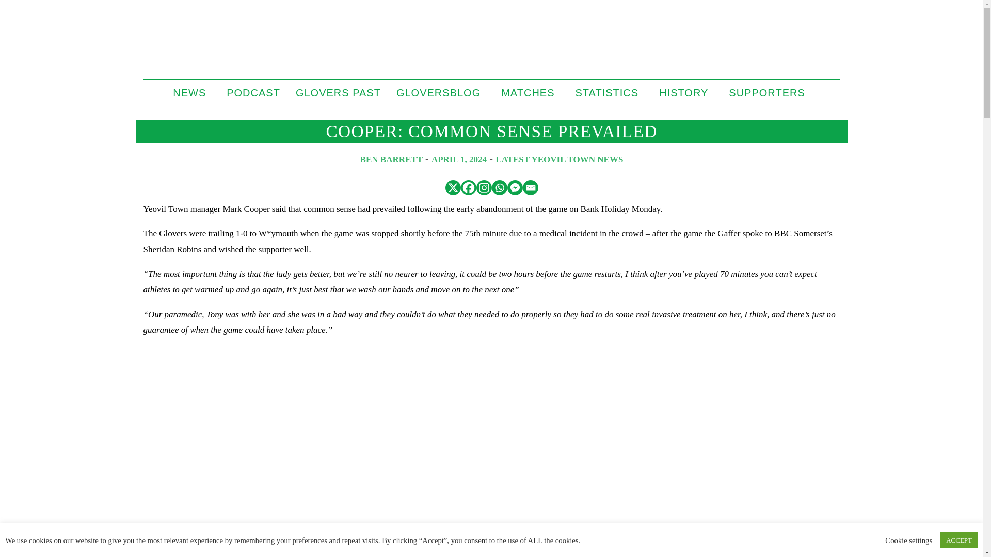  What do you see at coordinates (610, 93) in the screenshot?
I see `STATISTICS` at bounding box center [610, 93].